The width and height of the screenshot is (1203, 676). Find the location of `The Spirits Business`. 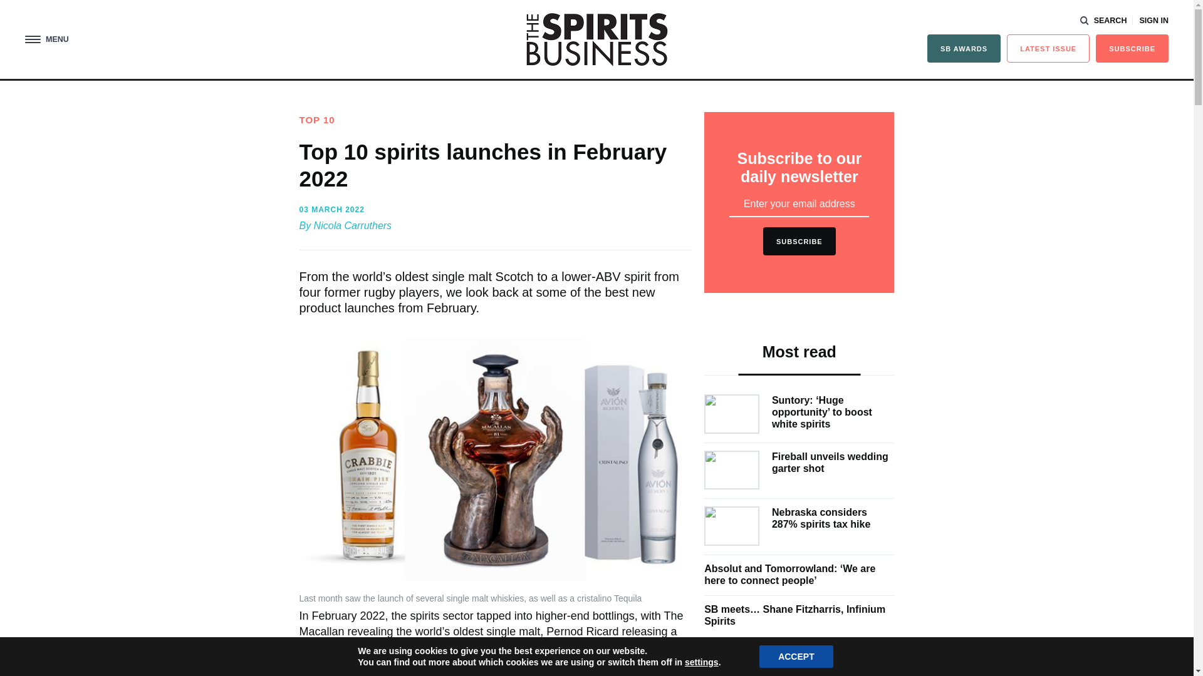

The Spirits Business is located at coordinates (596, 39).